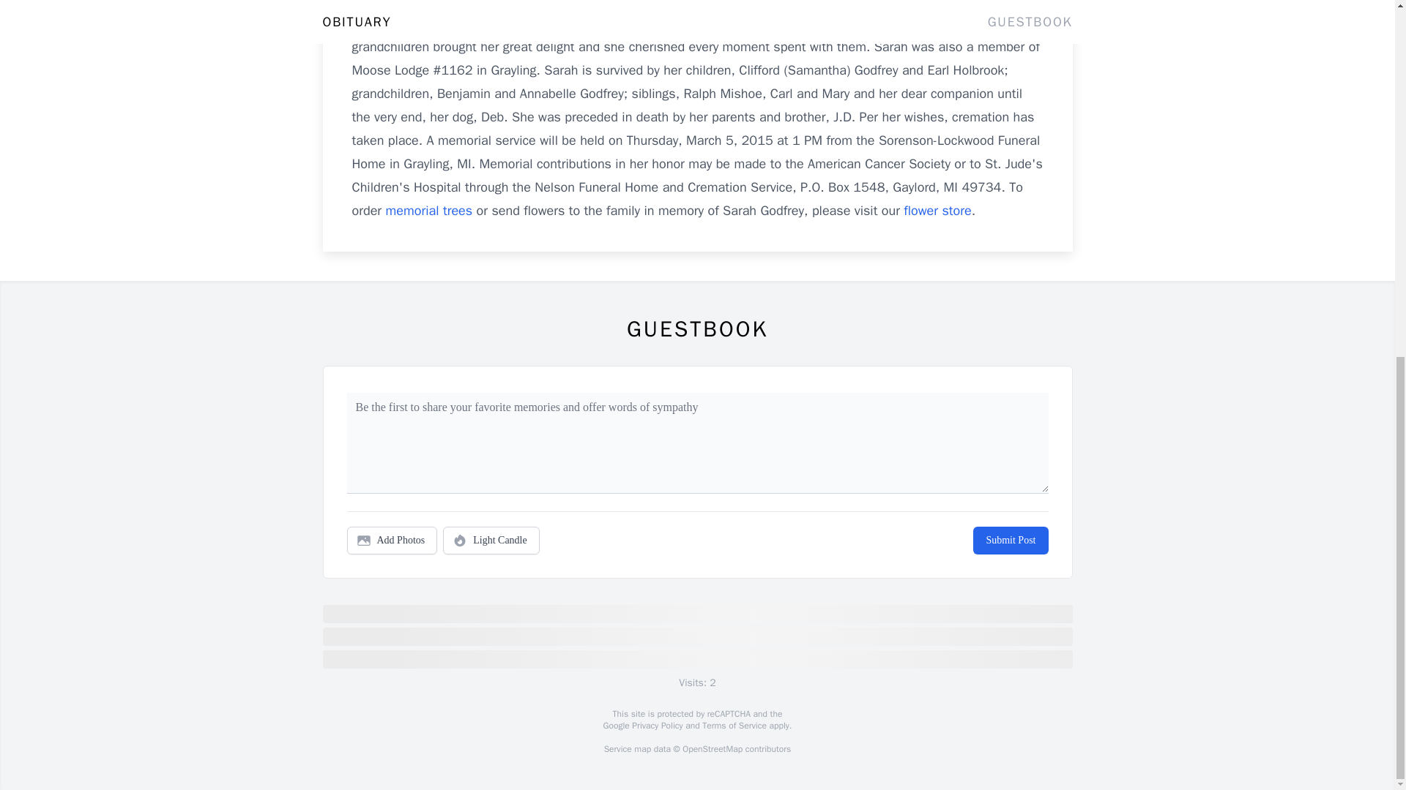 This screenshot has width=1406, height=790. What do you see at coordinates (734, 726) in the screenshot?
I see `Terms of Service` at bounding box center [734, 726].